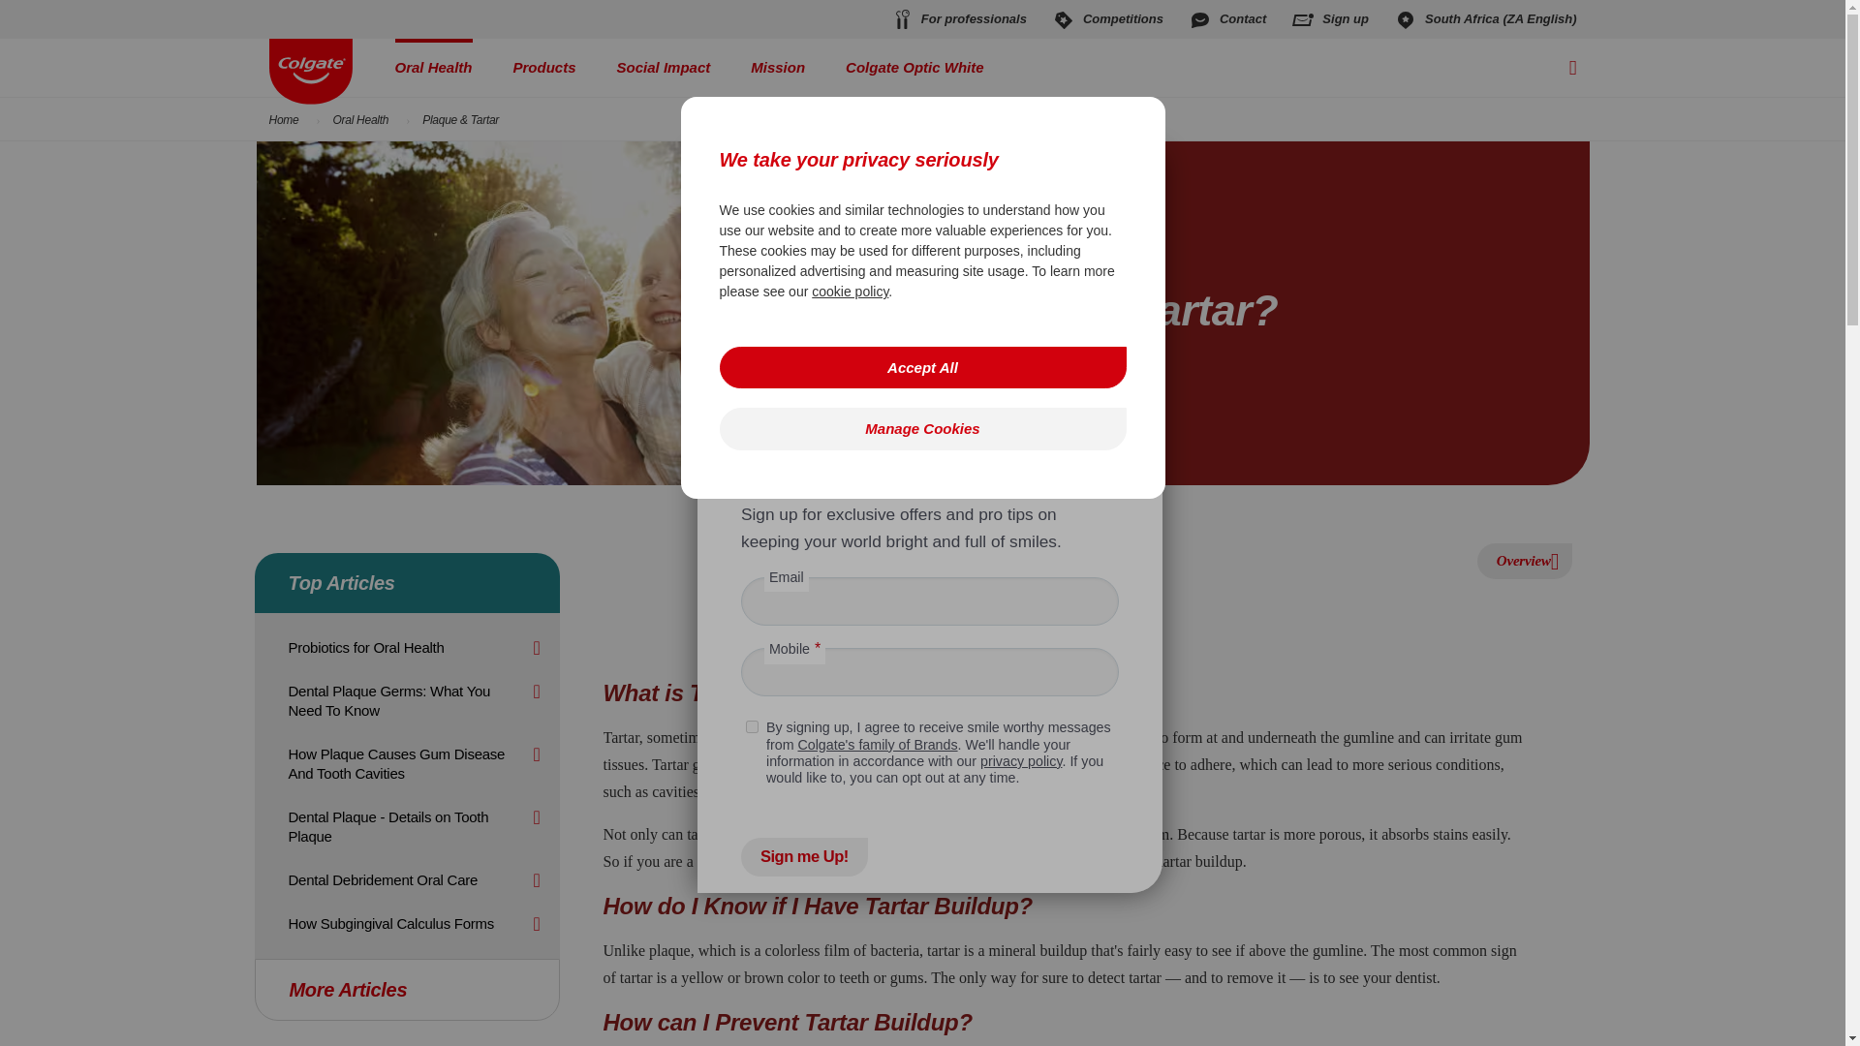 This screenshot has height=1046, width=1860. What do you see at coordinates (752, 726) in the screenshot?
I see `on` at bounding box center [752, 726].